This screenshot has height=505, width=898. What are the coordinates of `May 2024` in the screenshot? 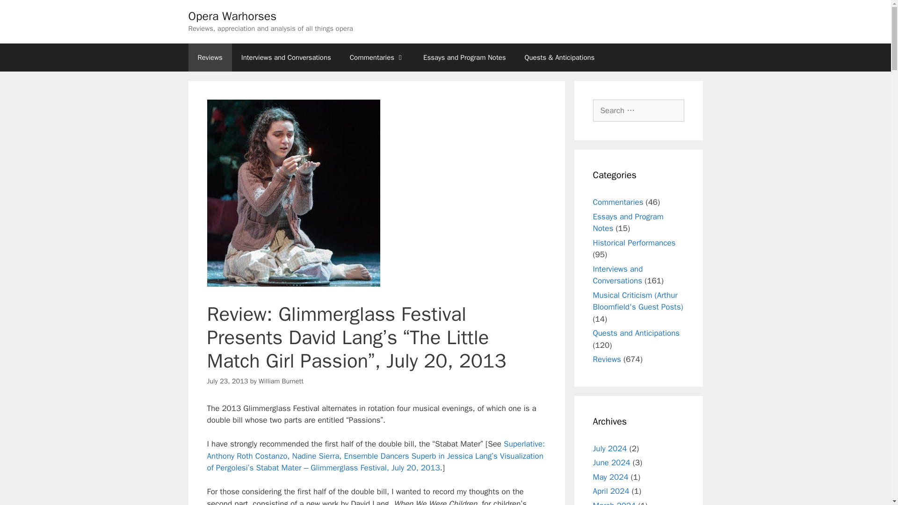 It's located at (611, 477).